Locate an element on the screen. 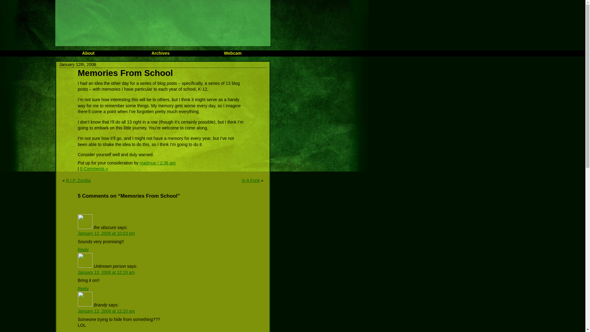  Webcam is located at coordinates (233, 53).